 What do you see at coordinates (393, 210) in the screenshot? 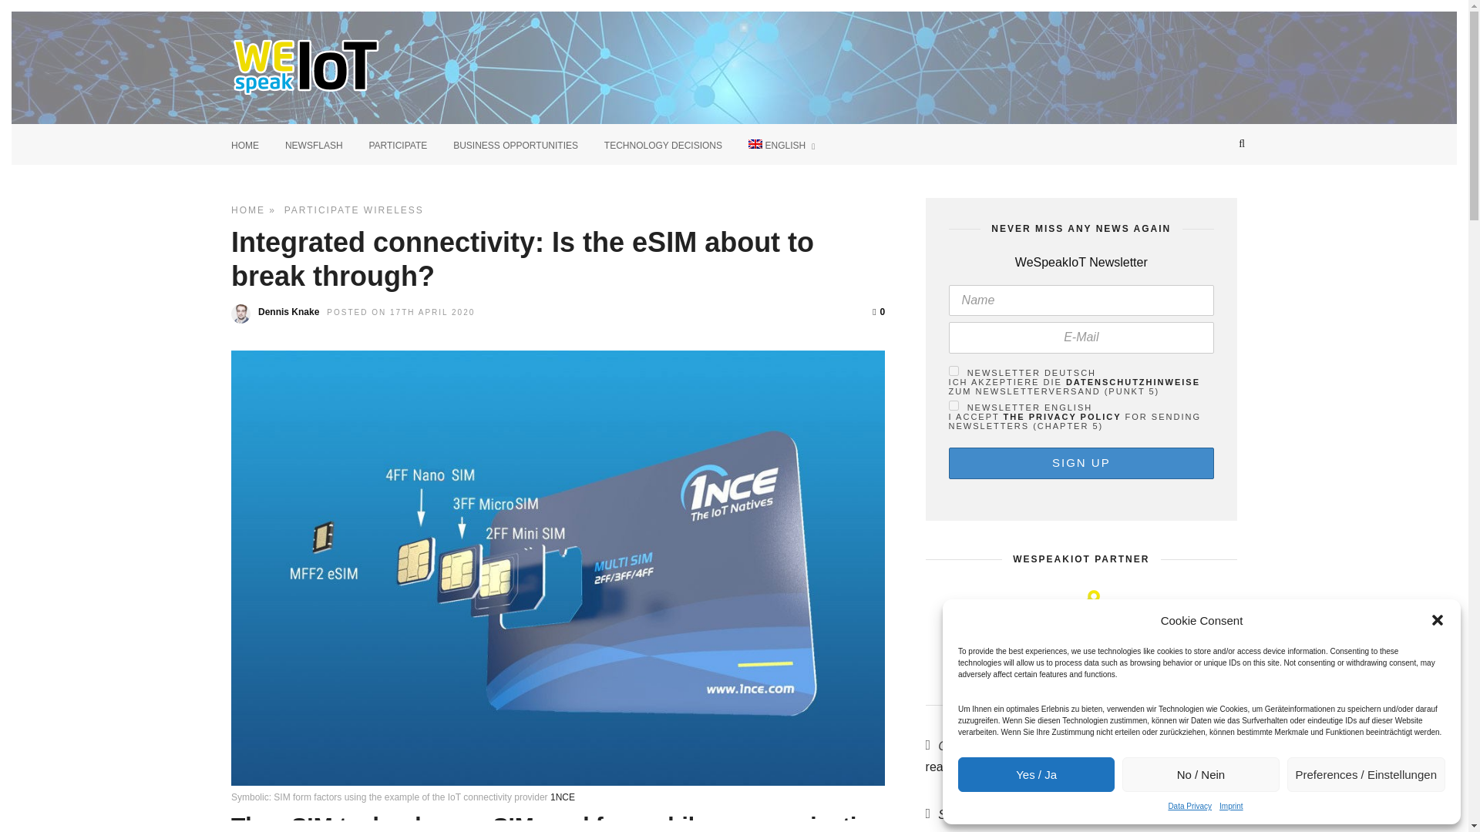
I see `WIRELESS` at bounding box center [393, 210].